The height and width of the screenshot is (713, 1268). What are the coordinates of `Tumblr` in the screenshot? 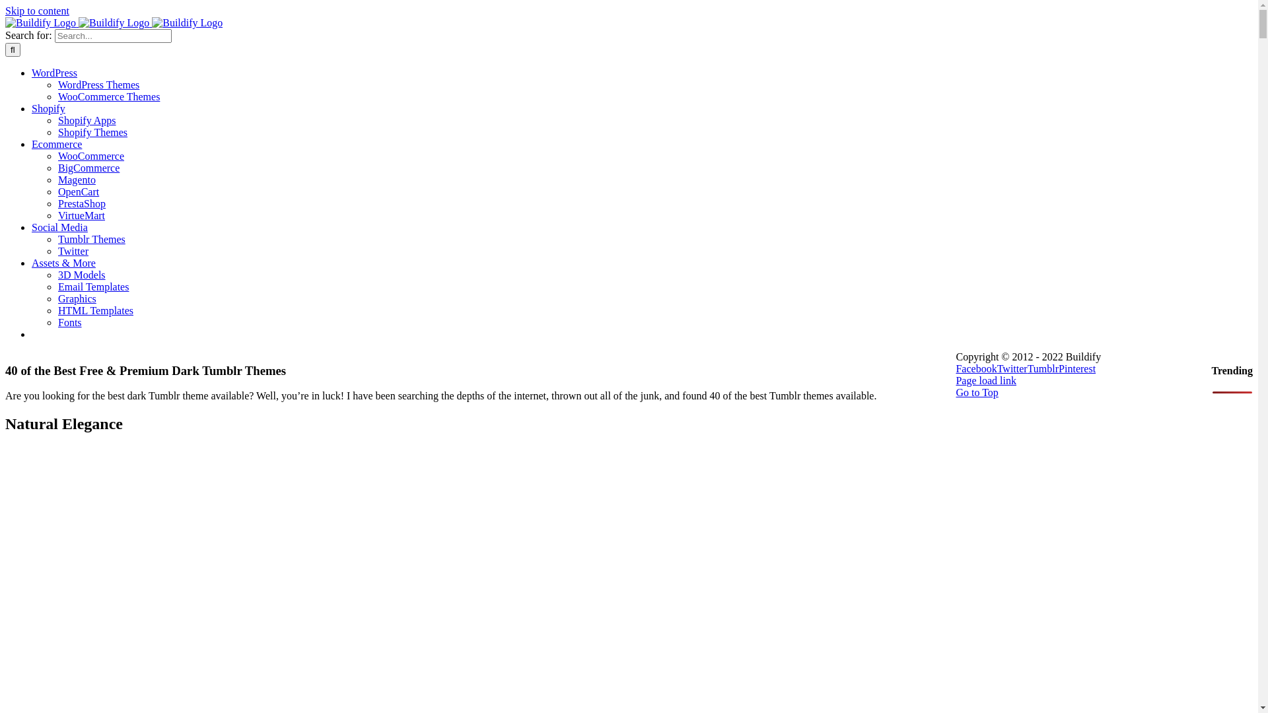 It's located at (1043, 368).